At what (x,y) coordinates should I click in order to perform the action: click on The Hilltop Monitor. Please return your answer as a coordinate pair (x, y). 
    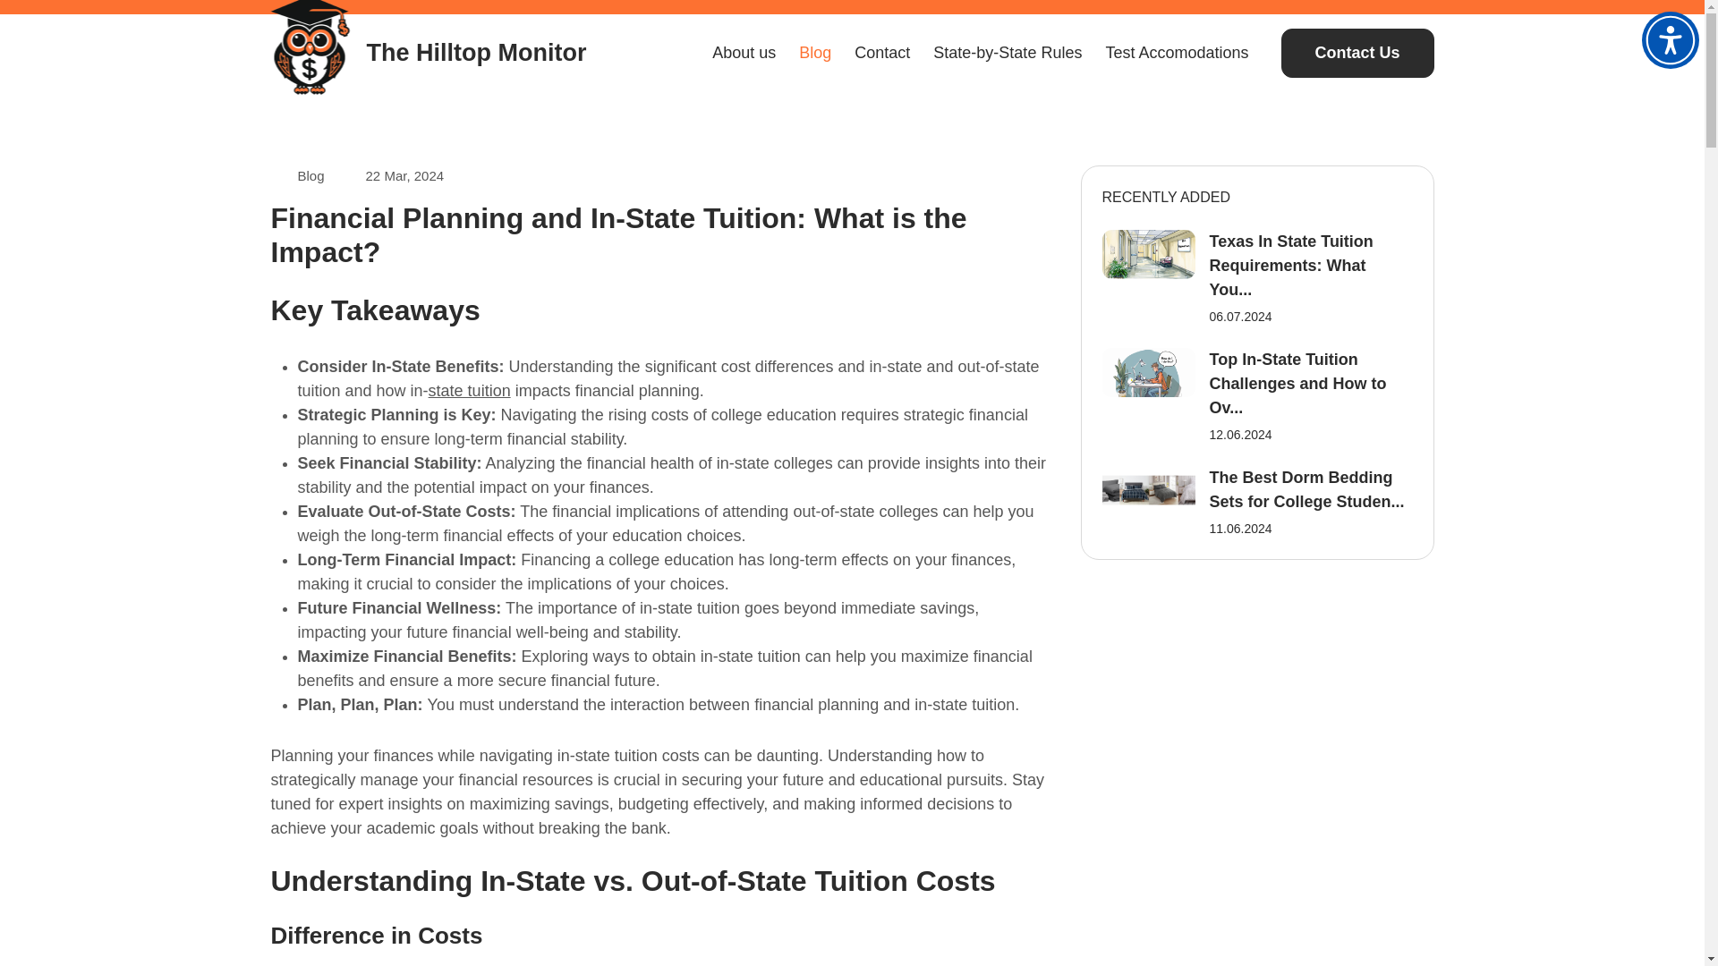
    Looking at the image, I should click on (428, 53).